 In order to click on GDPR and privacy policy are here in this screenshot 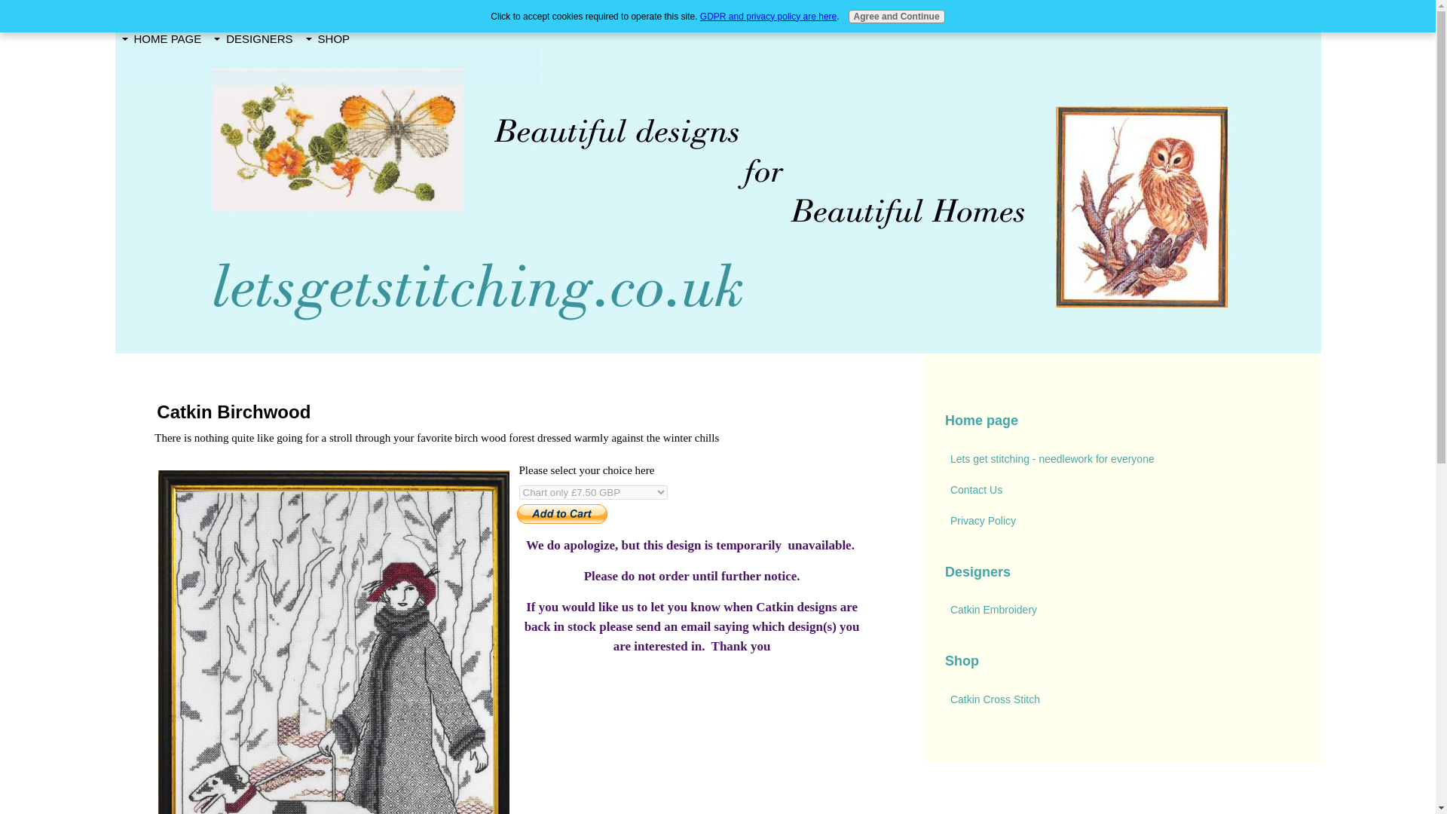, I will do `click(768, 17)`.